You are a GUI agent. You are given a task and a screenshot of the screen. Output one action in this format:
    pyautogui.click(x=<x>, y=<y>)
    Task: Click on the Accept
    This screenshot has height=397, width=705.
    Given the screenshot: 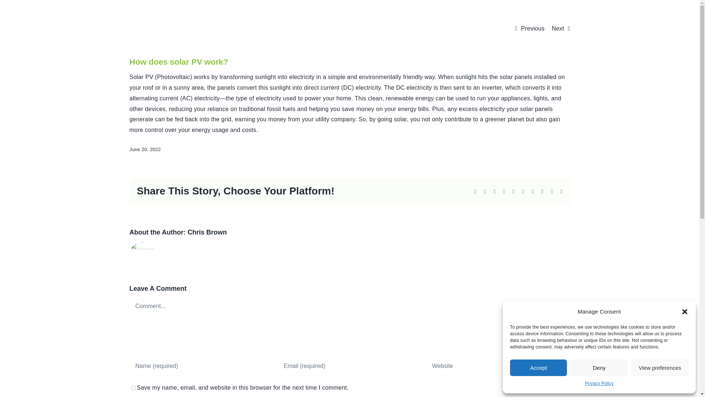 What is the action you would take?
    pyautogui.click(x=538, y=368)
    